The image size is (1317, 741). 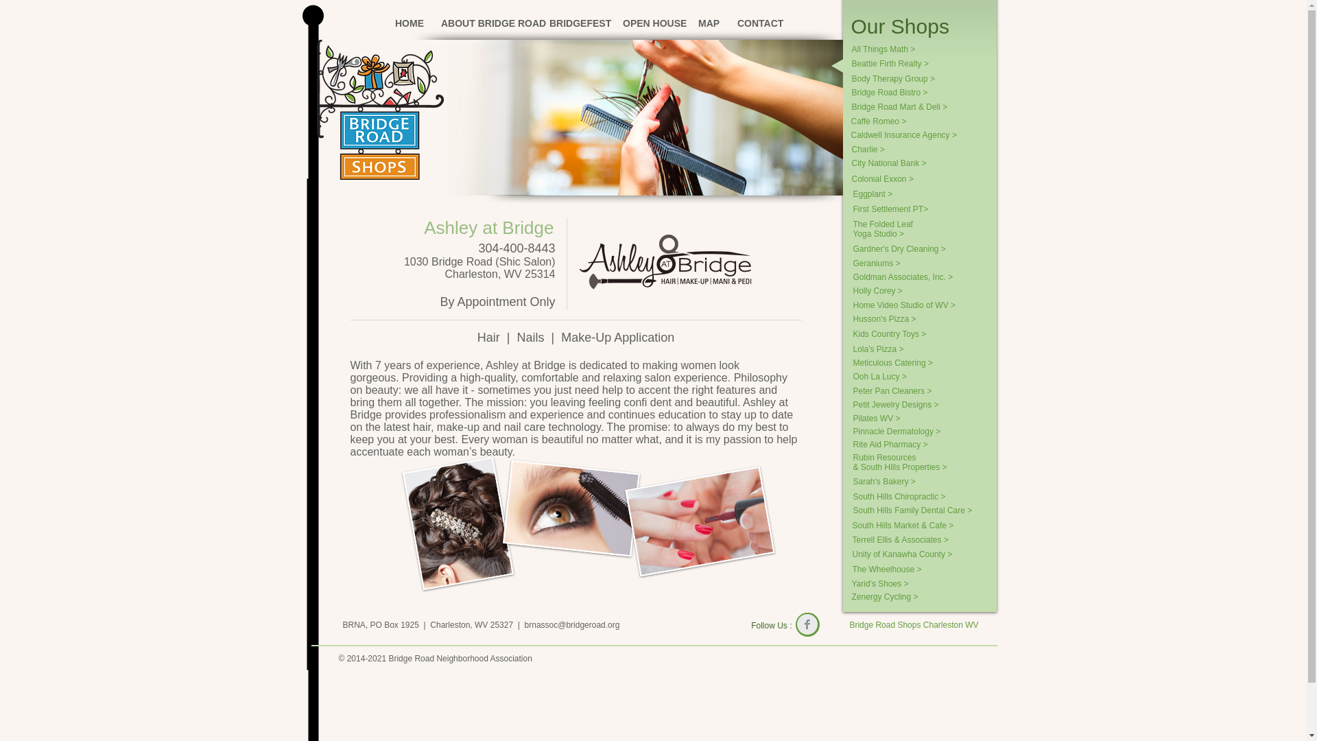 I want to click on OPEN HOUSE, so click(x=650, y=23).